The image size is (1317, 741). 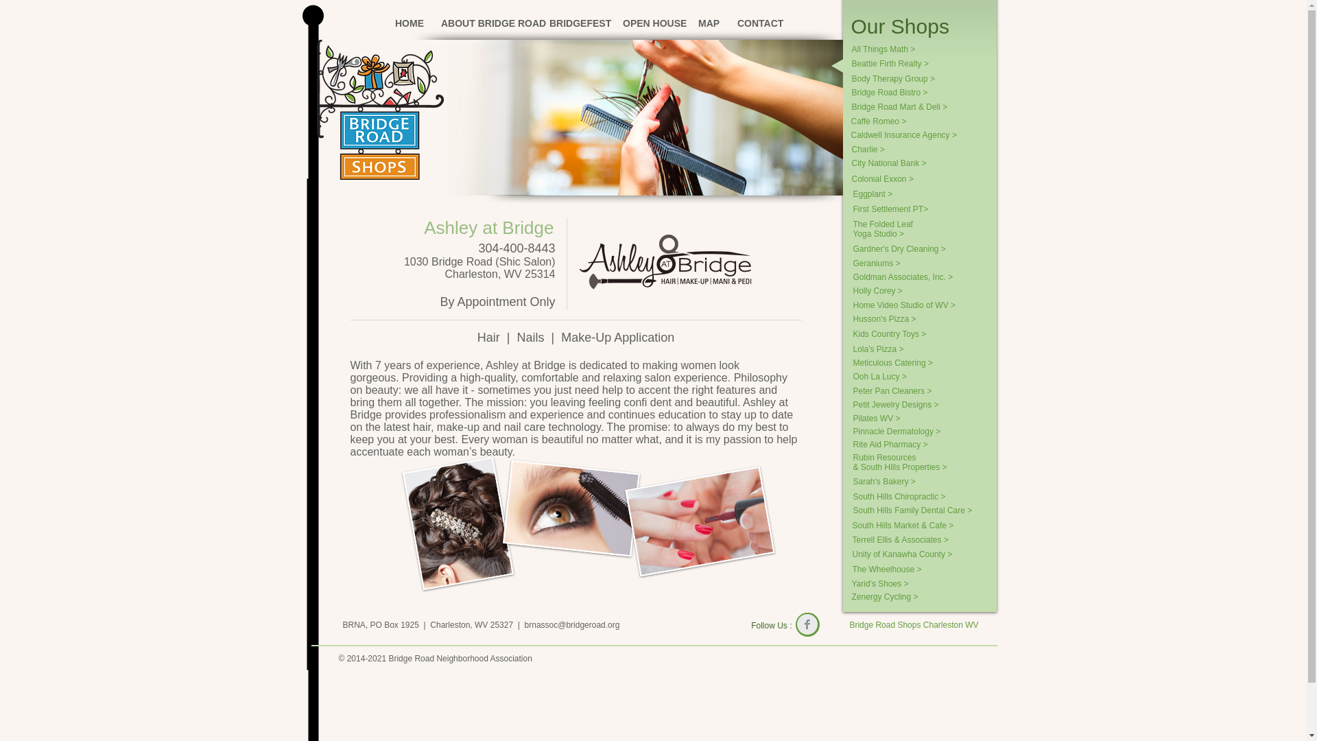 I want to click on OPEN HOUSE, so click(x=650, y=23).